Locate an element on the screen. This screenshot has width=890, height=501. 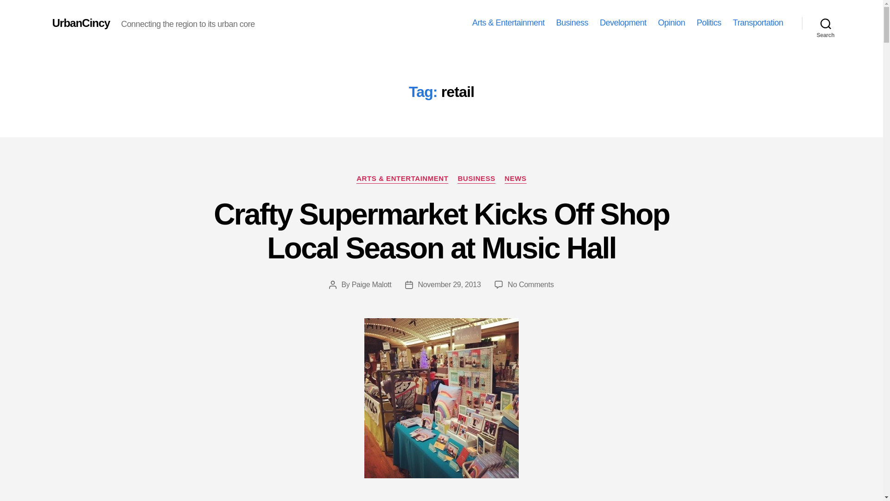
Opinion is located at coordinates (671, 23).